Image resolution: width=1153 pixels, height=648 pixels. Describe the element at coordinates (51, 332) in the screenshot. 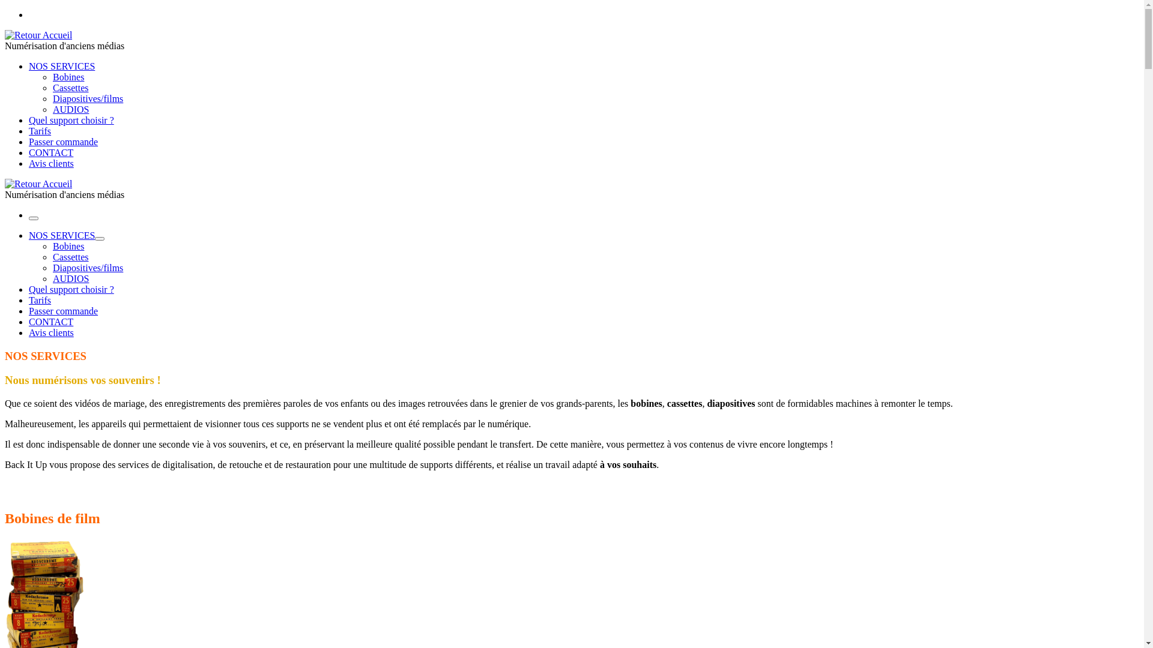

I see `Avis clients` at that location.